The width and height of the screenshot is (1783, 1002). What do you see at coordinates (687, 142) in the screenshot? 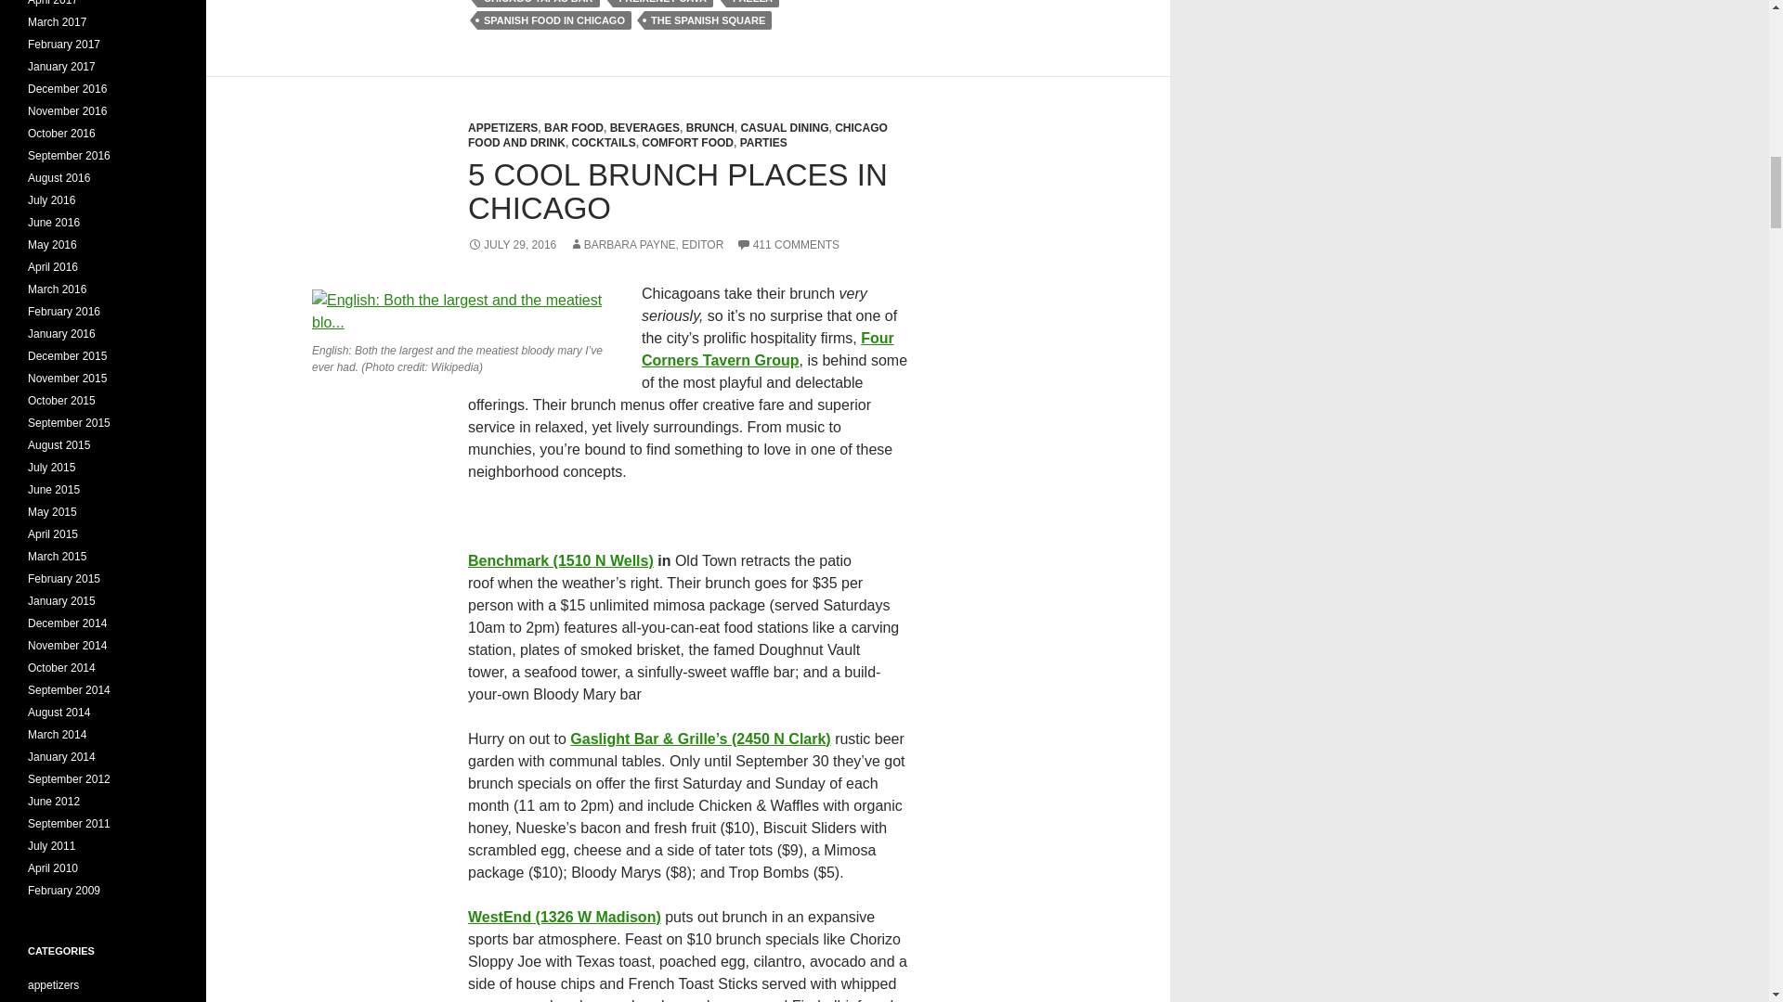
I see `COMFORT FOOD` at bounding box center [687, 142].